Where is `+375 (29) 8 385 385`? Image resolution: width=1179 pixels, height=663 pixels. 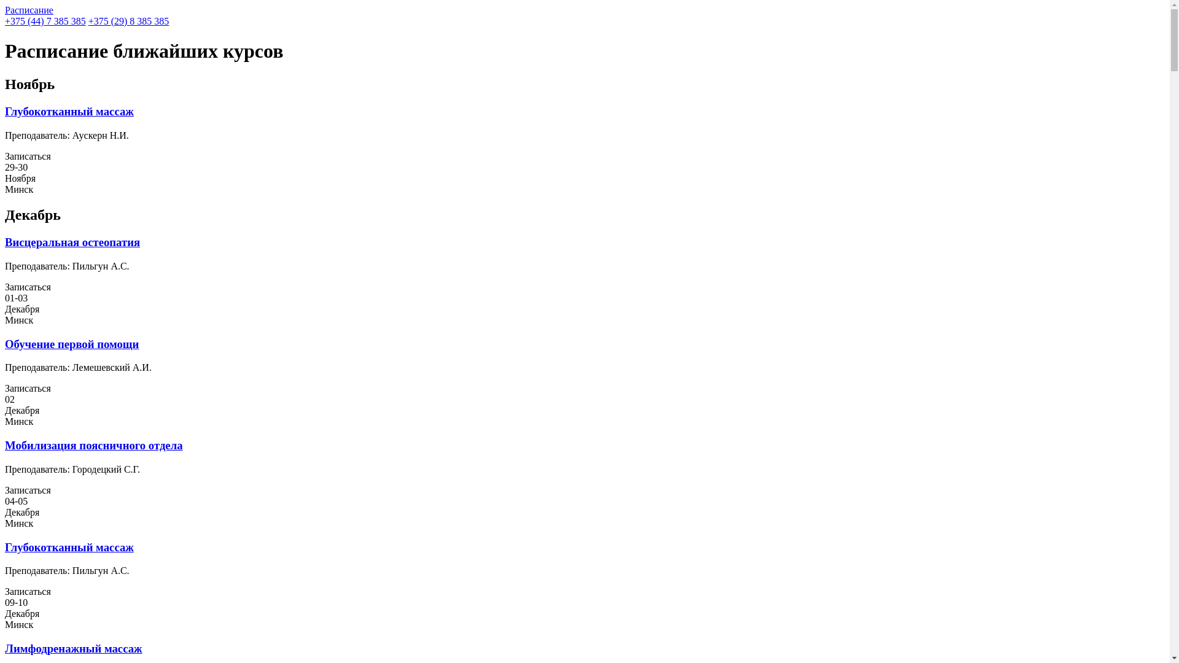
+375 (29) 8 385 385 is located at coordinates (129, 21).